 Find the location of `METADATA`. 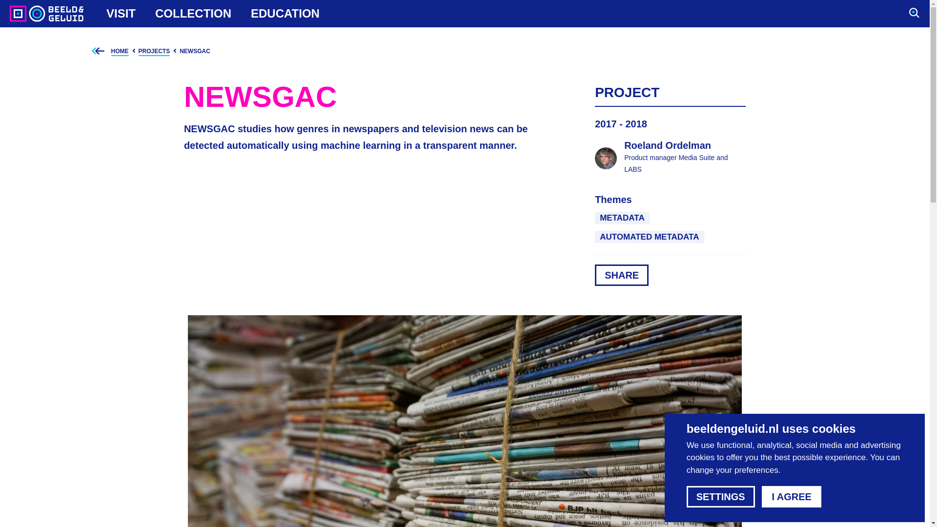

METADATA is located at coordinates (159, 51).